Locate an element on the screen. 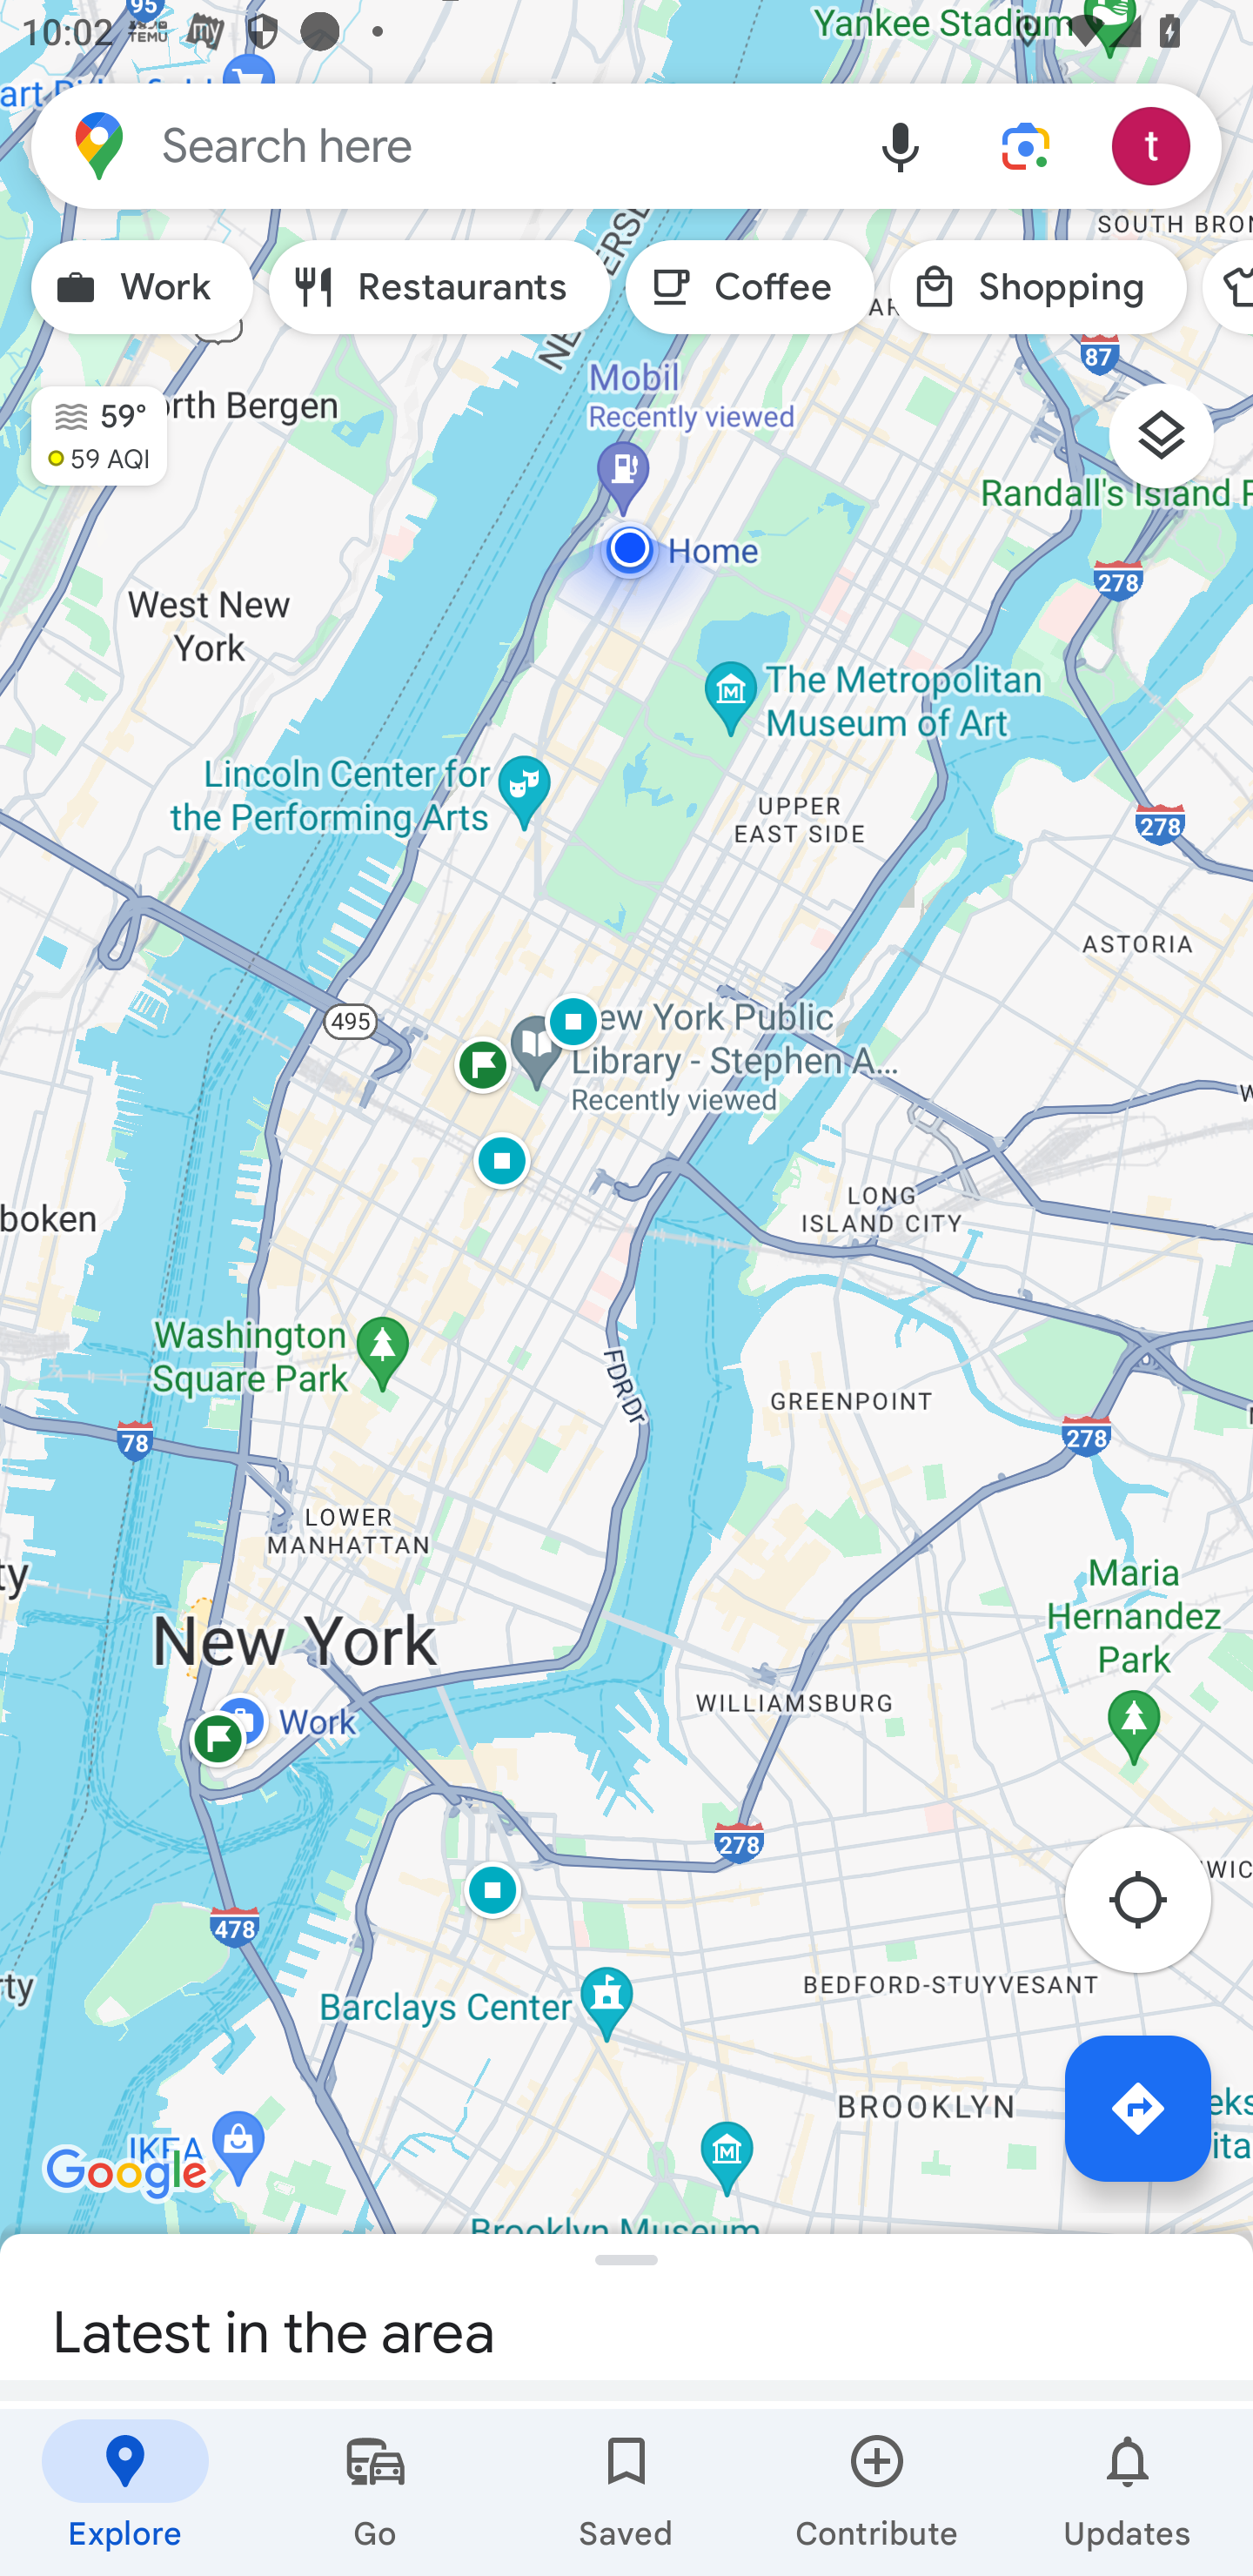 The image size is (1253, 2576). Restaurants Search for Restaurants is located at coordinates (439, 287).